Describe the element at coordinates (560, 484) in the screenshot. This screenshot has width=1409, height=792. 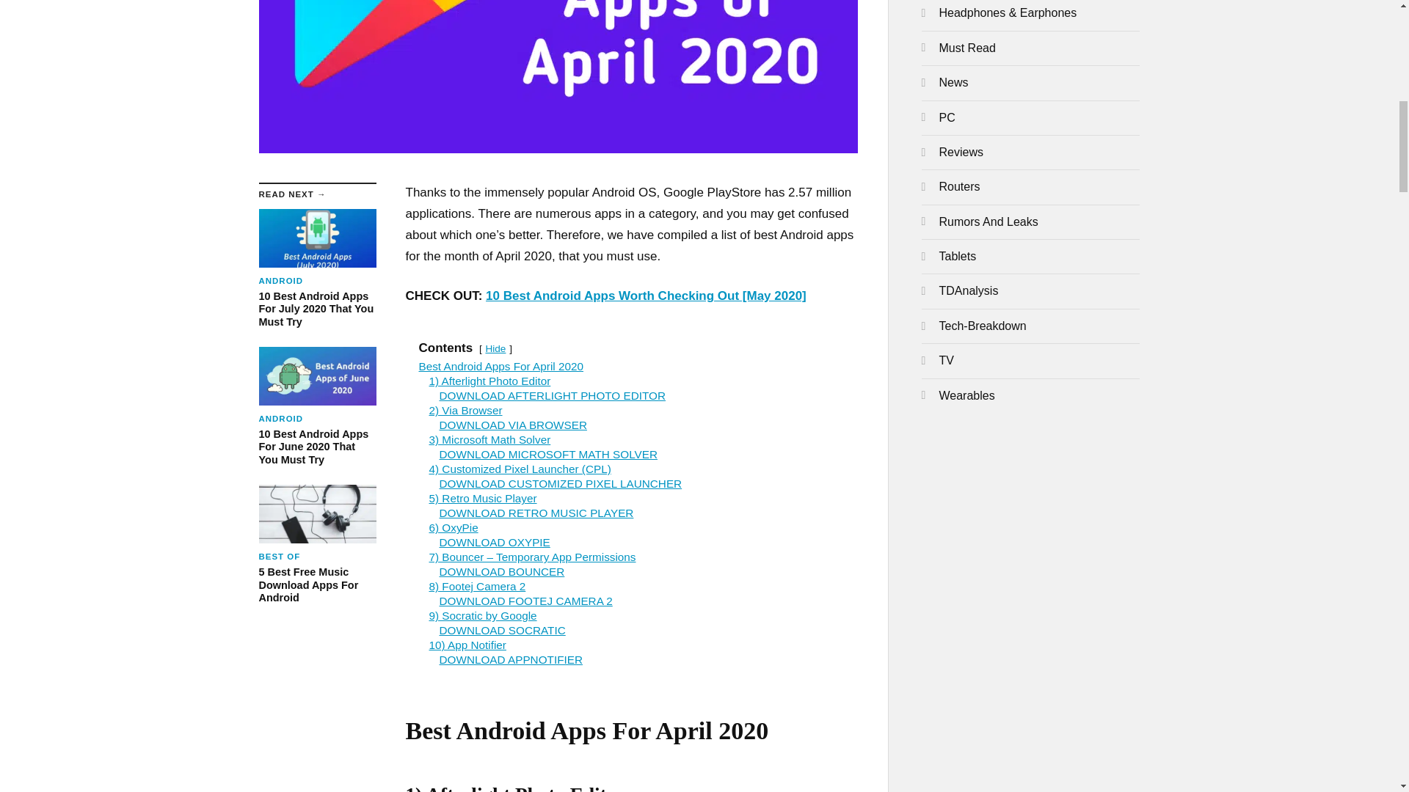
I see `DOWNLOAD CUSTOMIZED PIXEL LAUNCHER` at that location.